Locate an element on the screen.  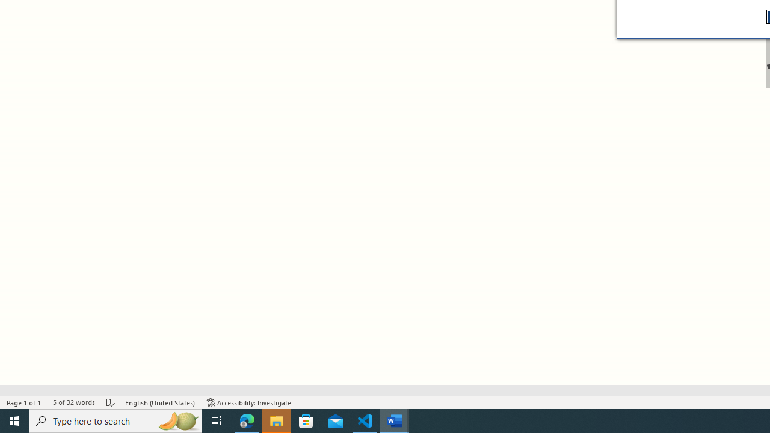
Visual Studio Code - 1 running window is located at coordinates (365, 421).